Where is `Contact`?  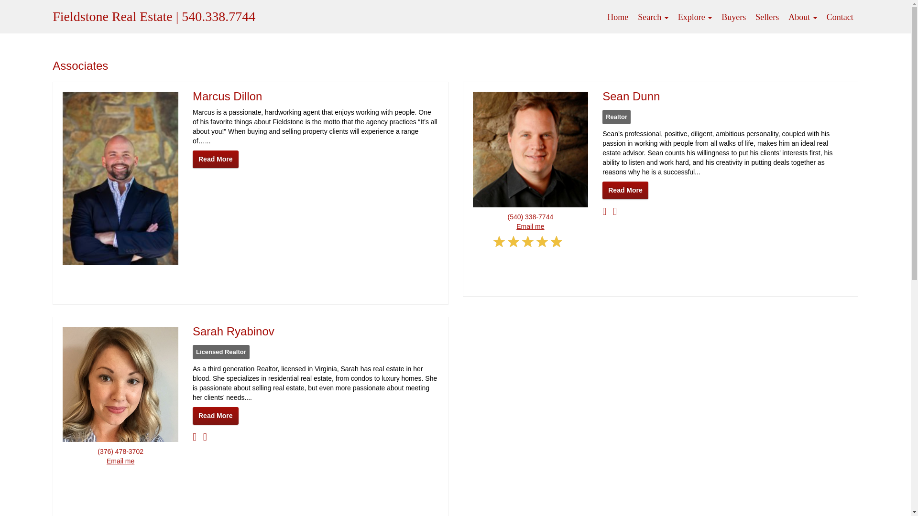 Contact is located at coordinates (840, 17).